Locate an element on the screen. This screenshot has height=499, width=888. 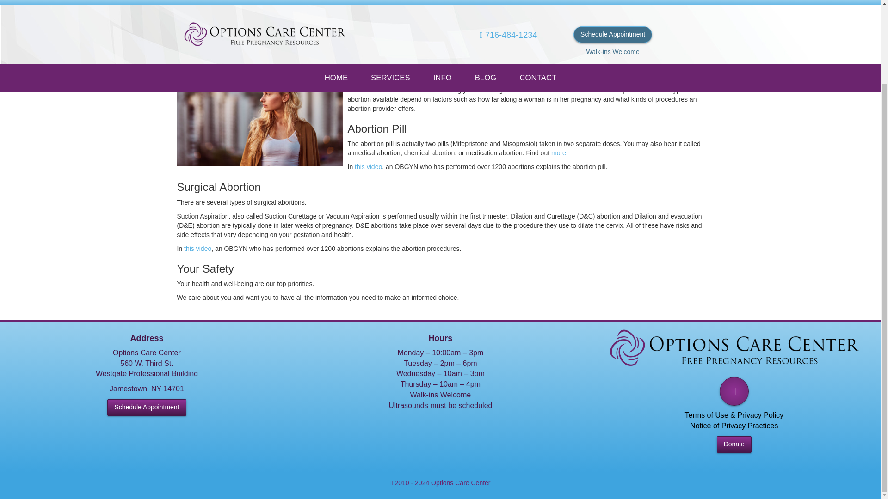
more is located at coordinates (559, 152).